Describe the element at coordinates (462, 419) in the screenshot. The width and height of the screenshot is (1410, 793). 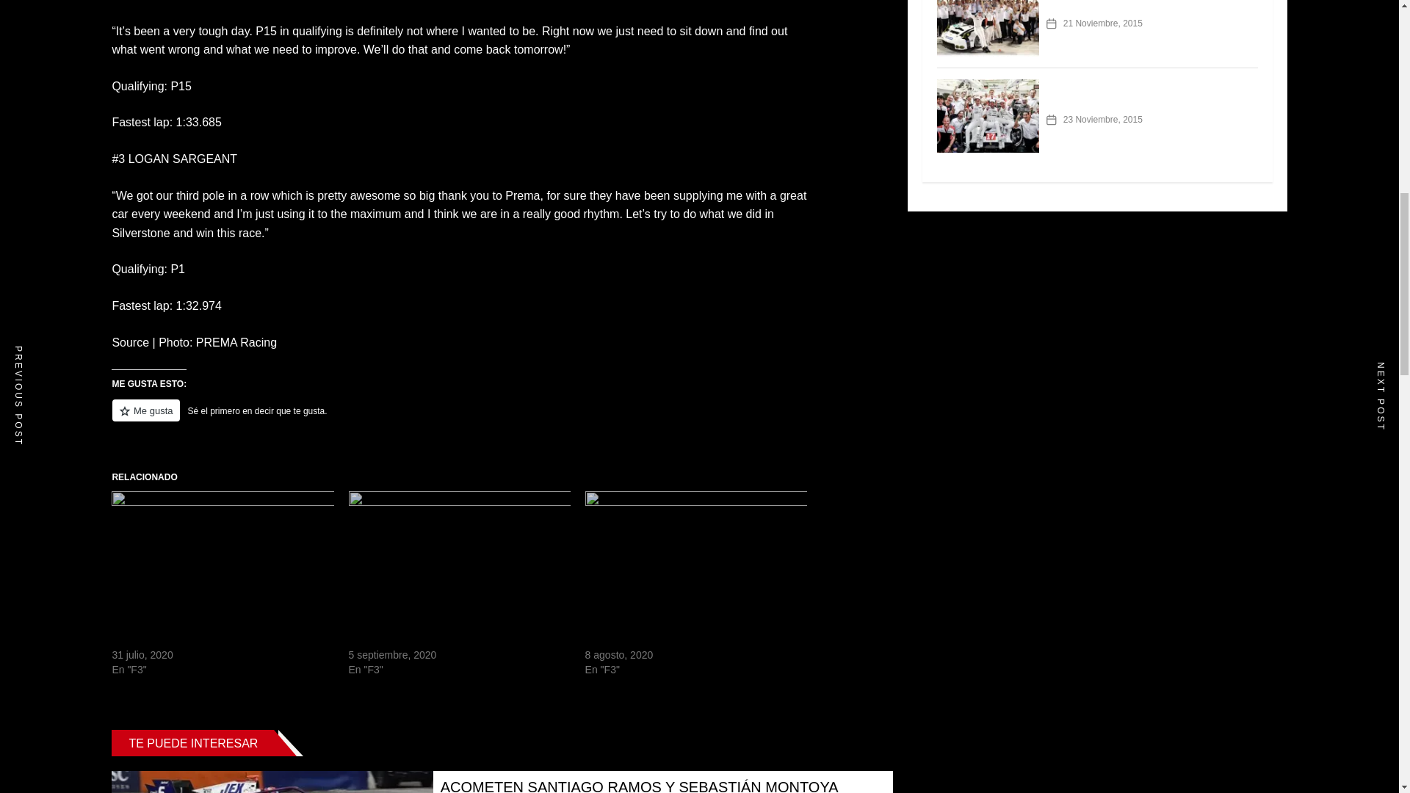
I see `Me gusta o Compartir` at that location.